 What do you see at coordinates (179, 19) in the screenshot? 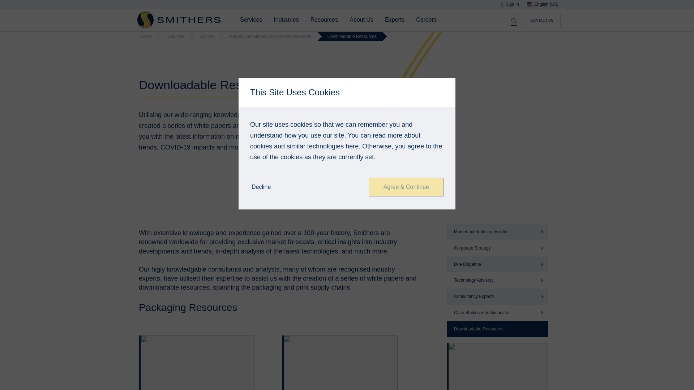
I see `Home` at bounding box center [179, 19].